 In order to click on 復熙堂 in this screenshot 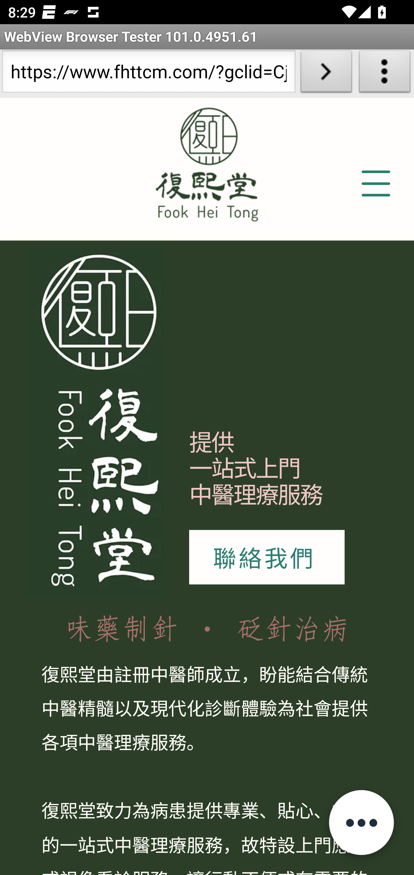, I will do `click(95, 422)`.